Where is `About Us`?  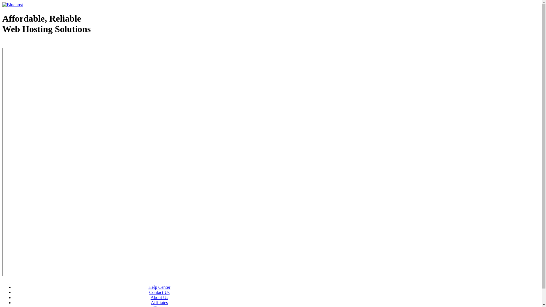 About Us is located at coordinates (160, 297).